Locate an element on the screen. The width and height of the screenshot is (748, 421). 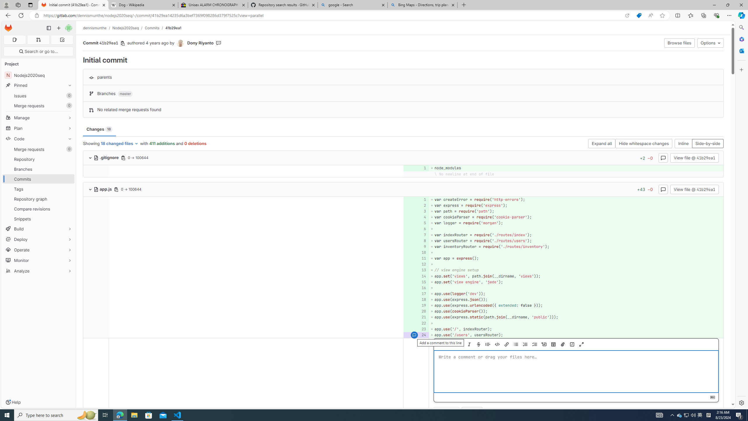
master is located at coordinates (125, 94).